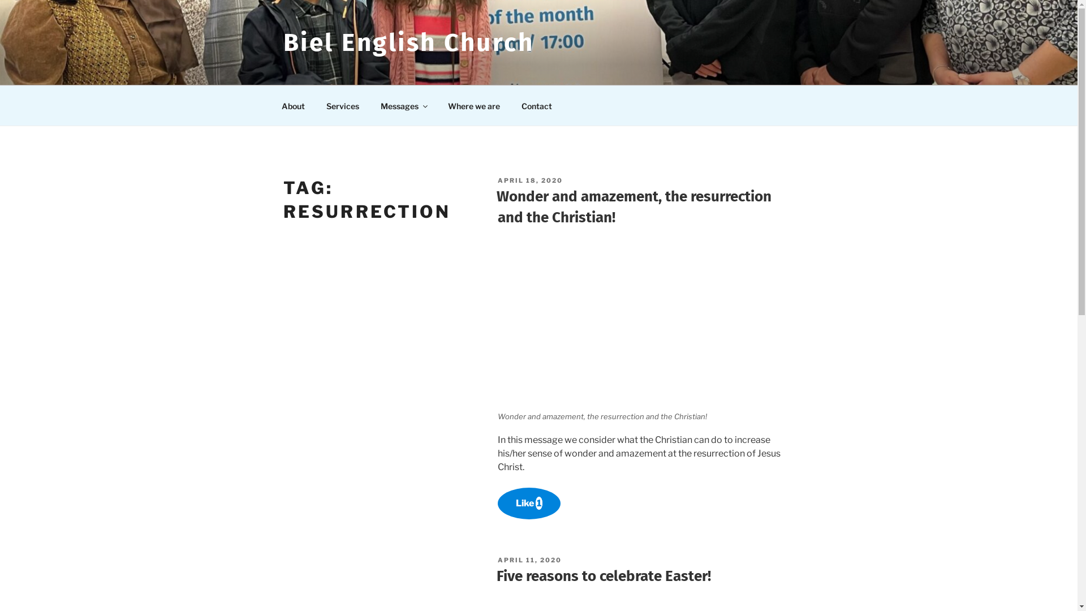 The height and width of the screenshot is (611, 1086). Describe the element at coordinates (530, 180) in the screenshot. I see `APRIL 18, 2020` at that location.